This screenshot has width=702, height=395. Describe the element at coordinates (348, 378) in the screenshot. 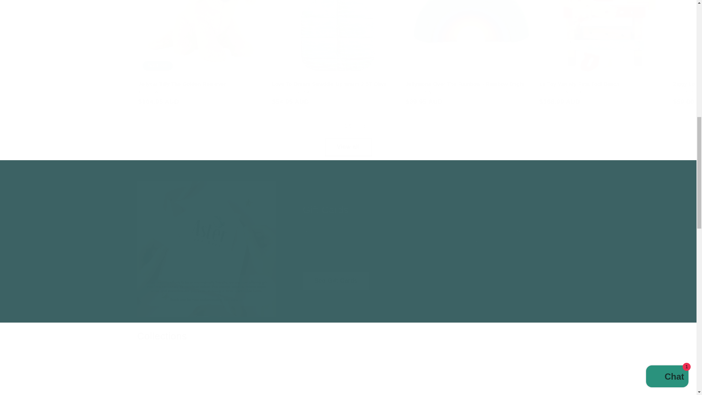

I see `For Baby` at that location.